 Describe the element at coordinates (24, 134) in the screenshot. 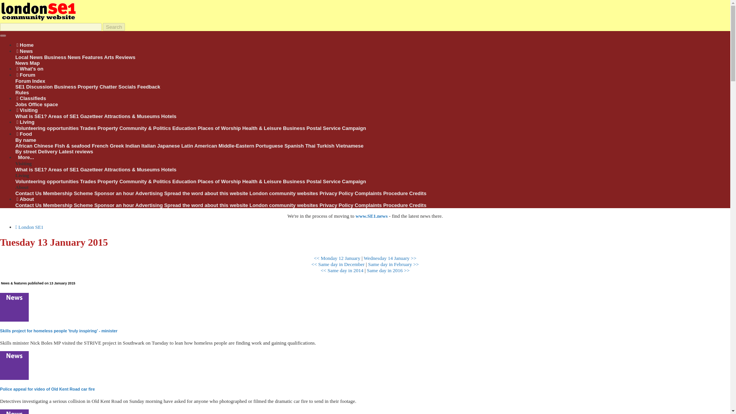

I see `Food` at that location.